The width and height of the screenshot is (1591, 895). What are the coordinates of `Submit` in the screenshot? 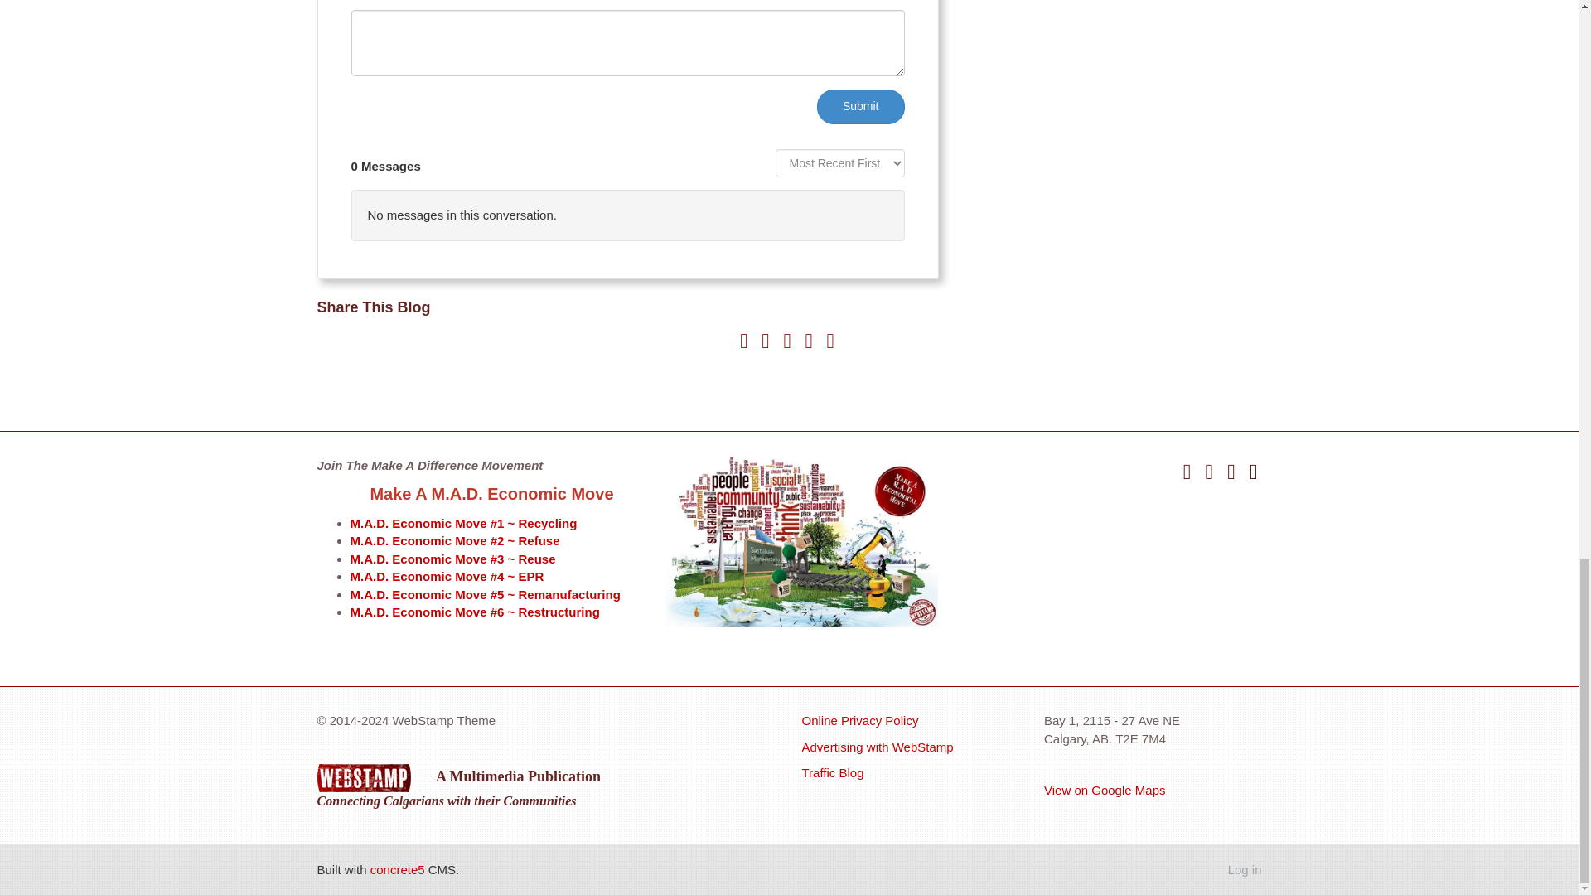 It's located at (861, 107).